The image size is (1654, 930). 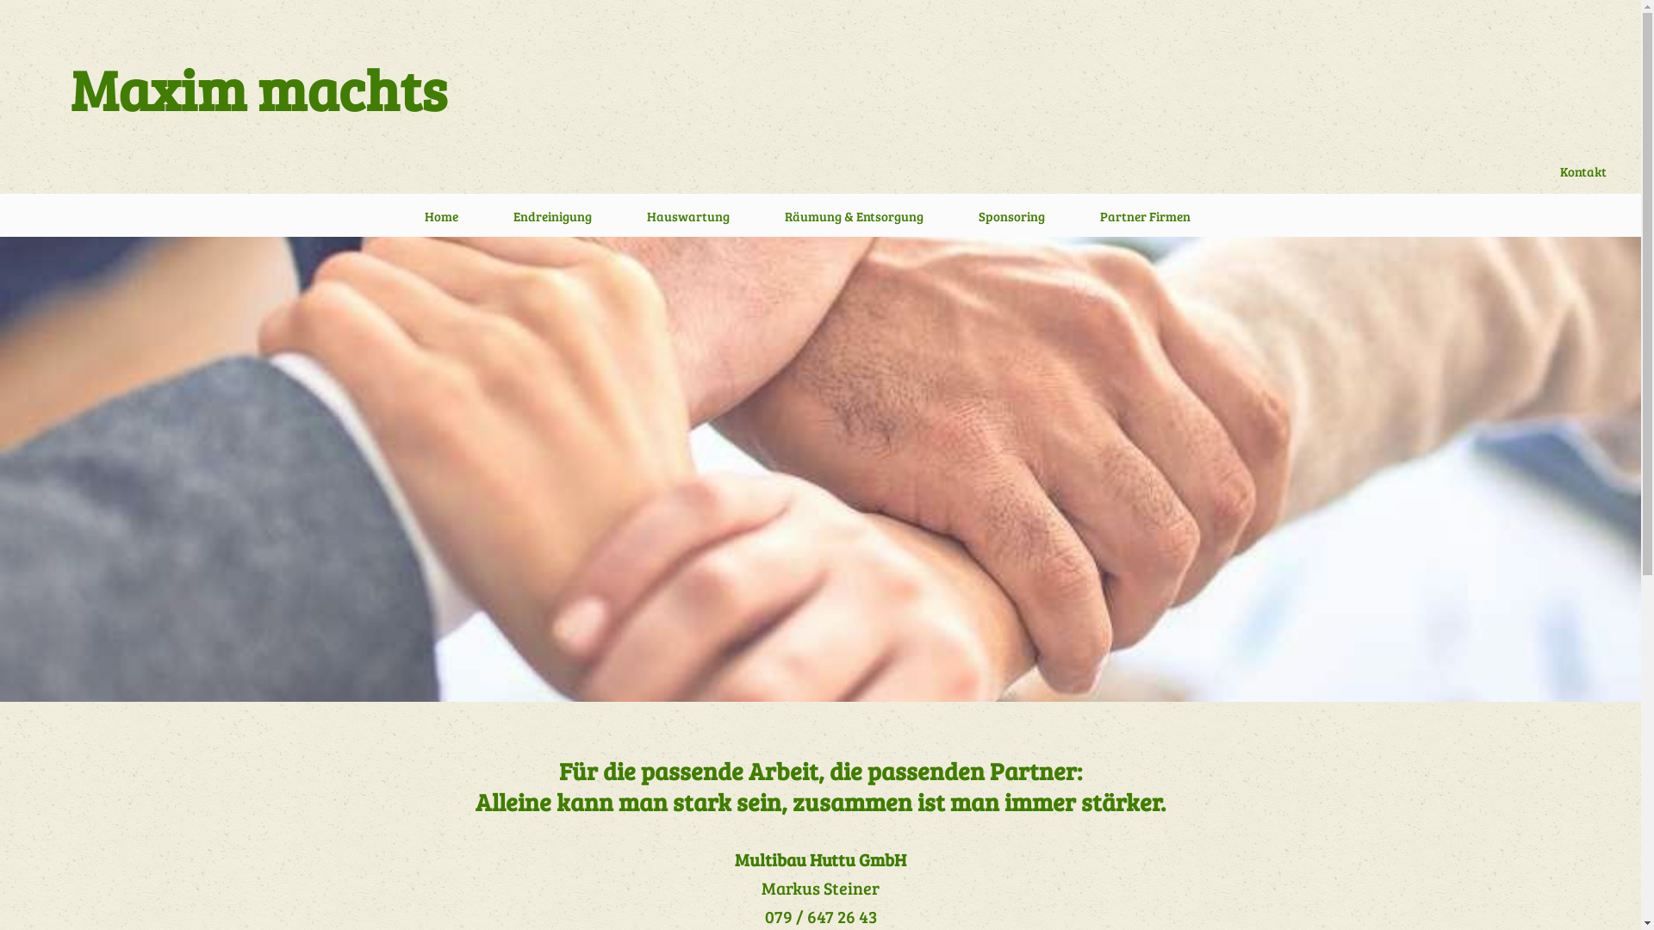 I want to click on Hauswartung, so click(x=688, y=220).